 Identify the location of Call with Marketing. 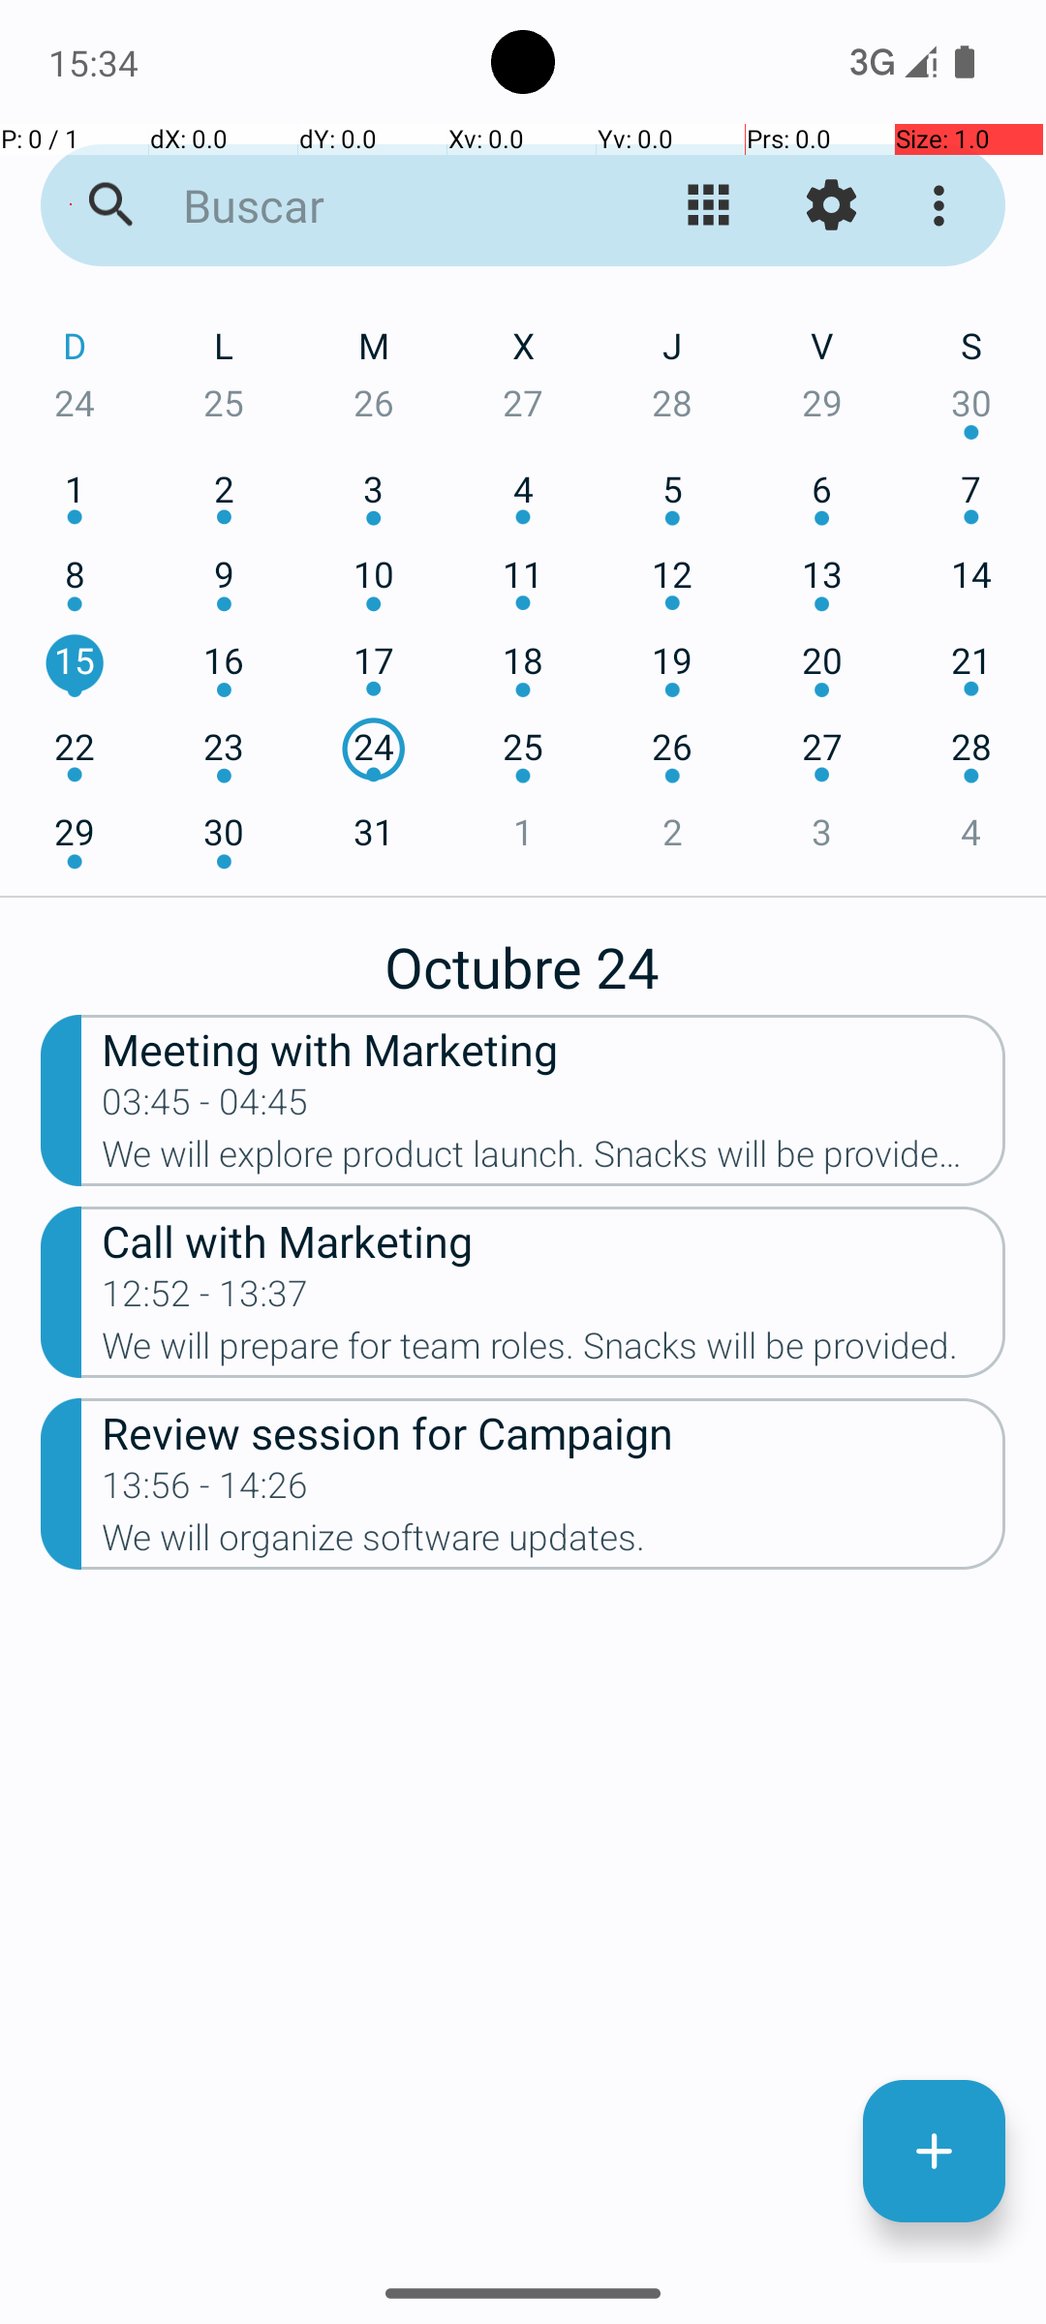
(554, 1239).